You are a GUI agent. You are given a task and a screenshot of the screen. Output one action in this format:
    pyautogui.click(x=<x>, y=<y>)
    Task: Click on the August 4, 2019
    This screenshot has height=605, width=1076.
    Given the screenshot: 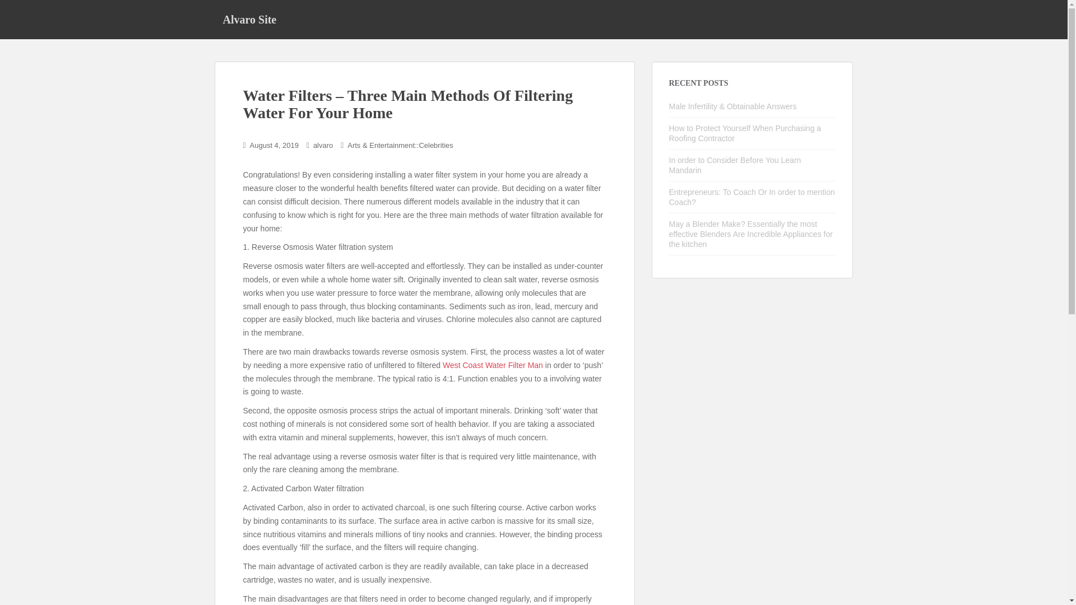 What is the action you would take?
    pyautogui.click(x=274, y=145)
    